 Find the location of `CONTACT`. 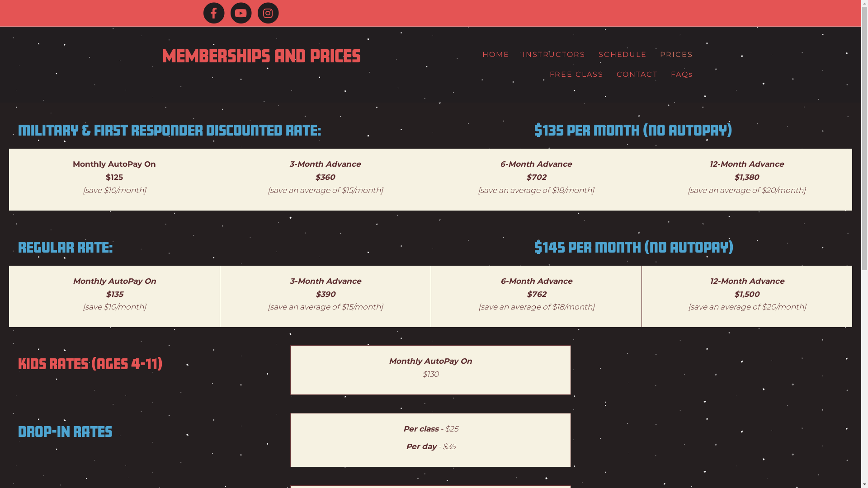

CONTACT is located at coordinates (637, 74).